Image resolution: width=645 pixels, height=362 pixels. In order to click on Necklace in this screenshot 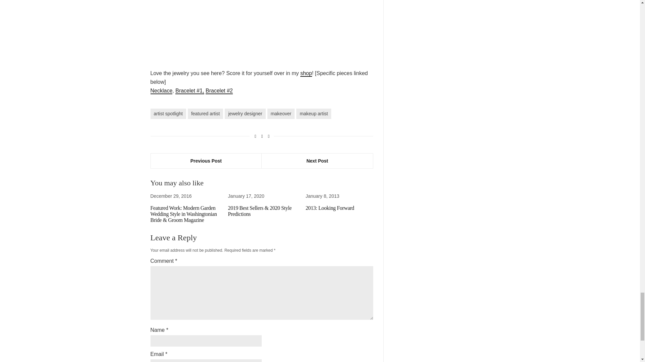, I will do `click(161, 91)`.